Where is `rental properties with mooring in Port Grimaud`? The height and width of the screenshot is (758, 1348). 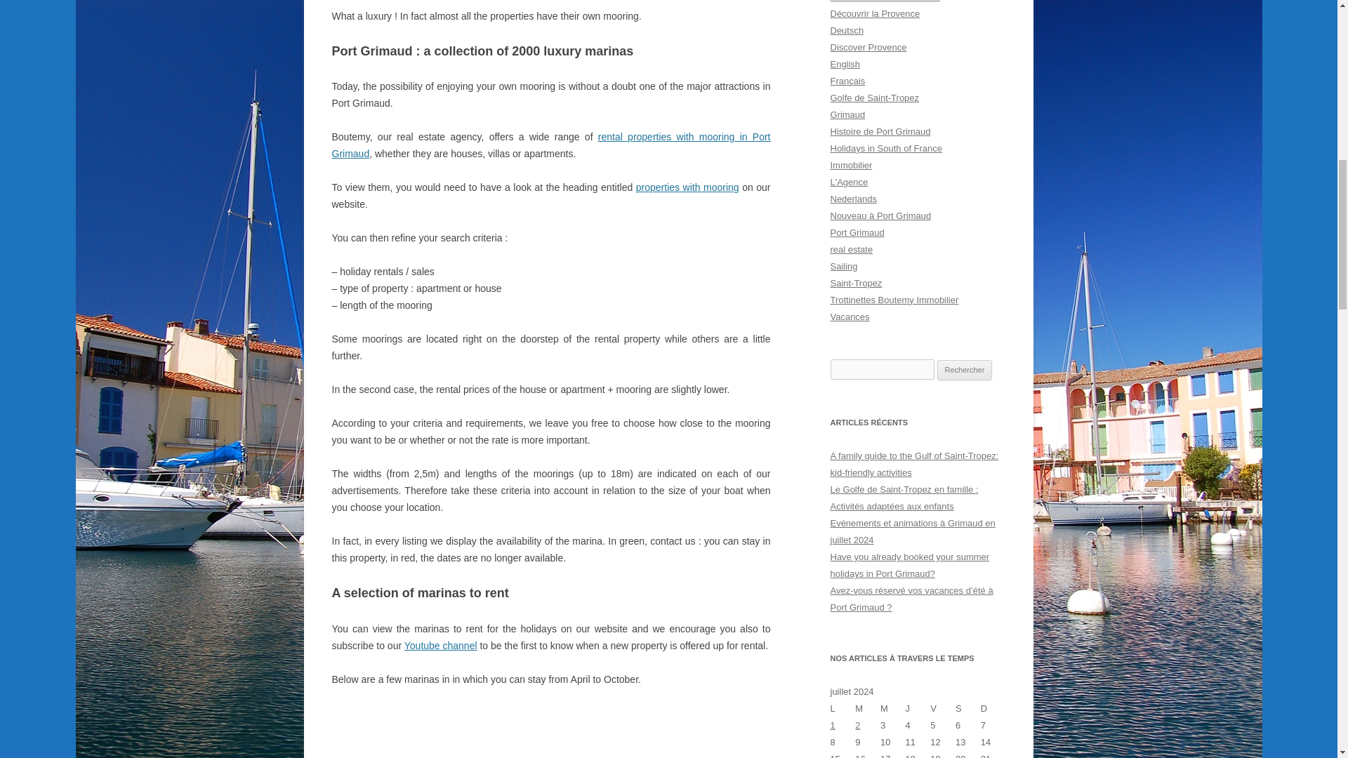 rental properties with mooring in Port Grimaud is located at coordinates (550, 145).